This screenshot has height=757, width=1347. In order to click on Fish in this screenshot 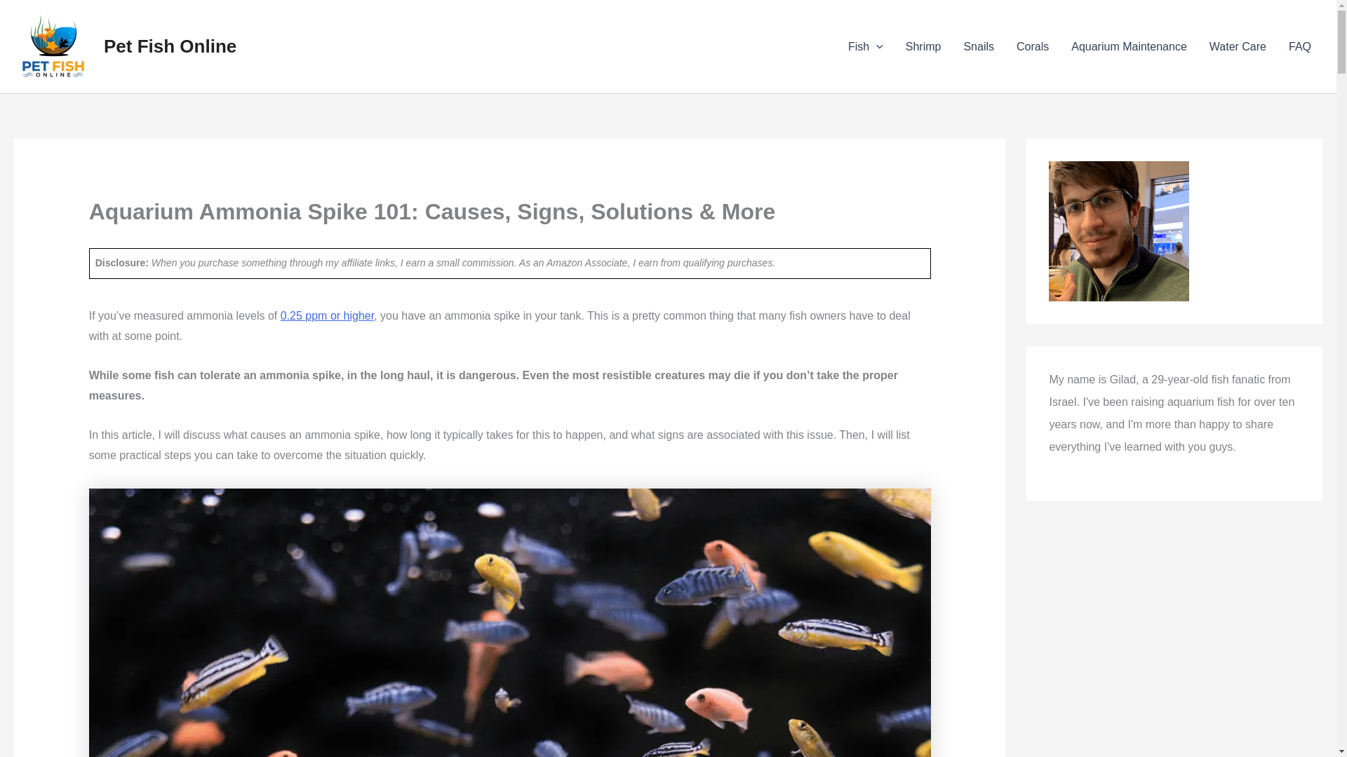, I will do `click(865, 46)`.